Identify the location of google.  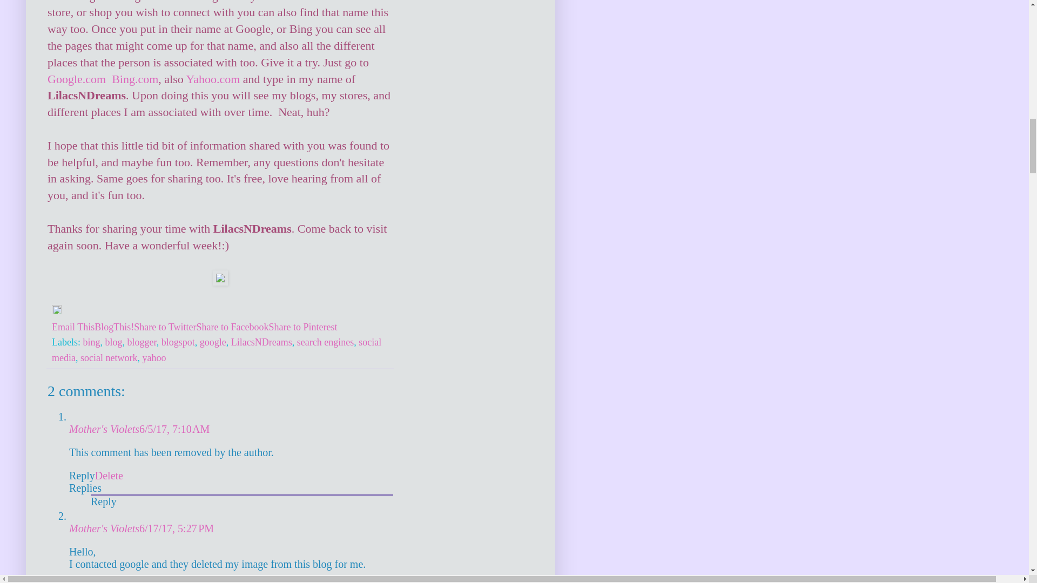
(213, 342).